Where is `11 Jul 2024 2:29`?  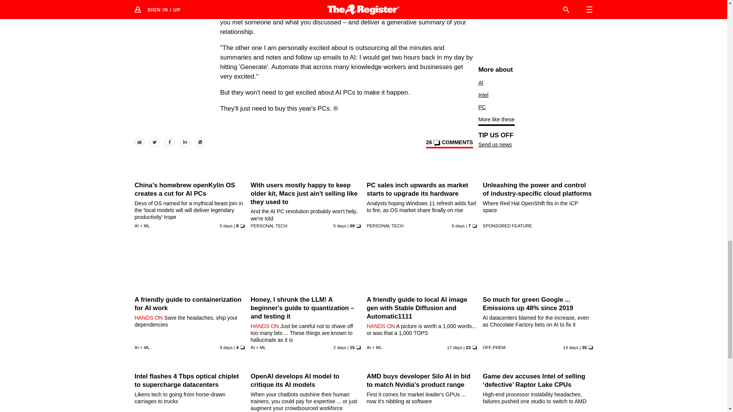
11 Jul 2024 2:29 is located at coordinates (226, 226).